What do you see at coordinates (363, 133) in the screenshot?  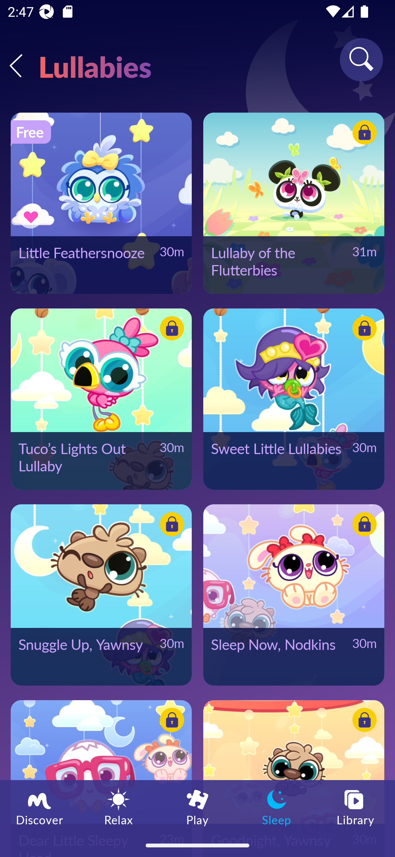 I see `Button` at bounding box center [363, 133].